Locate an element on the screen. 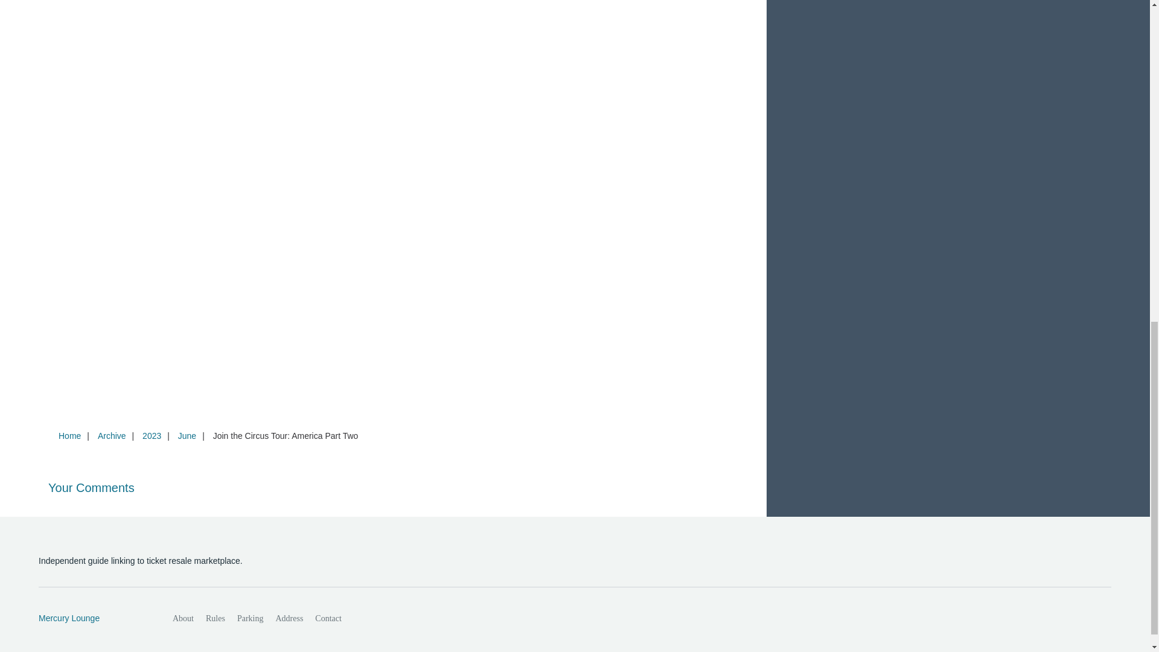 The height and width of the screenshot is (652, 1159). About is located at coordinates (183, 619).